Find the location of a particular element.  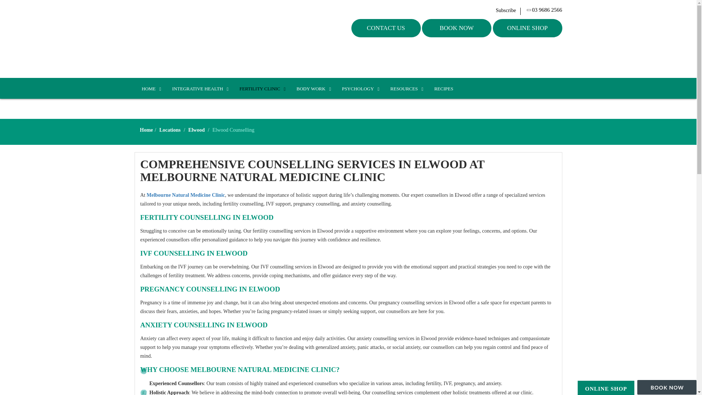

BODY WORK is located at coordinates (312, 89).